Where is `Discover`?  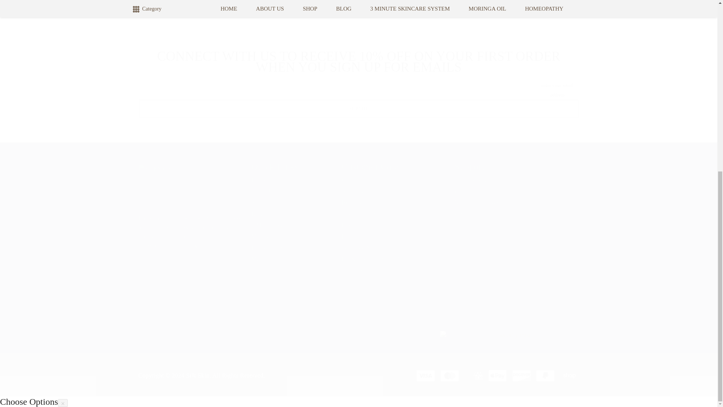
Discover is located at coordinates (497, 375).